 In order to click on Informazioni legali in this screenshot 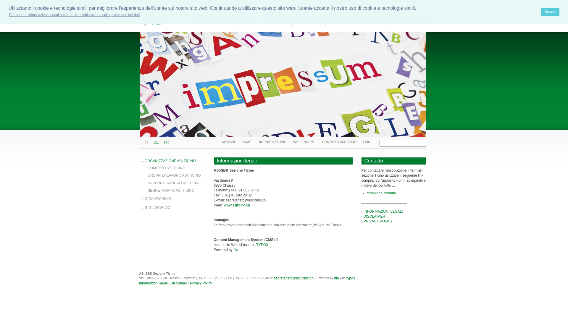, I will do `click(153, 283)`.